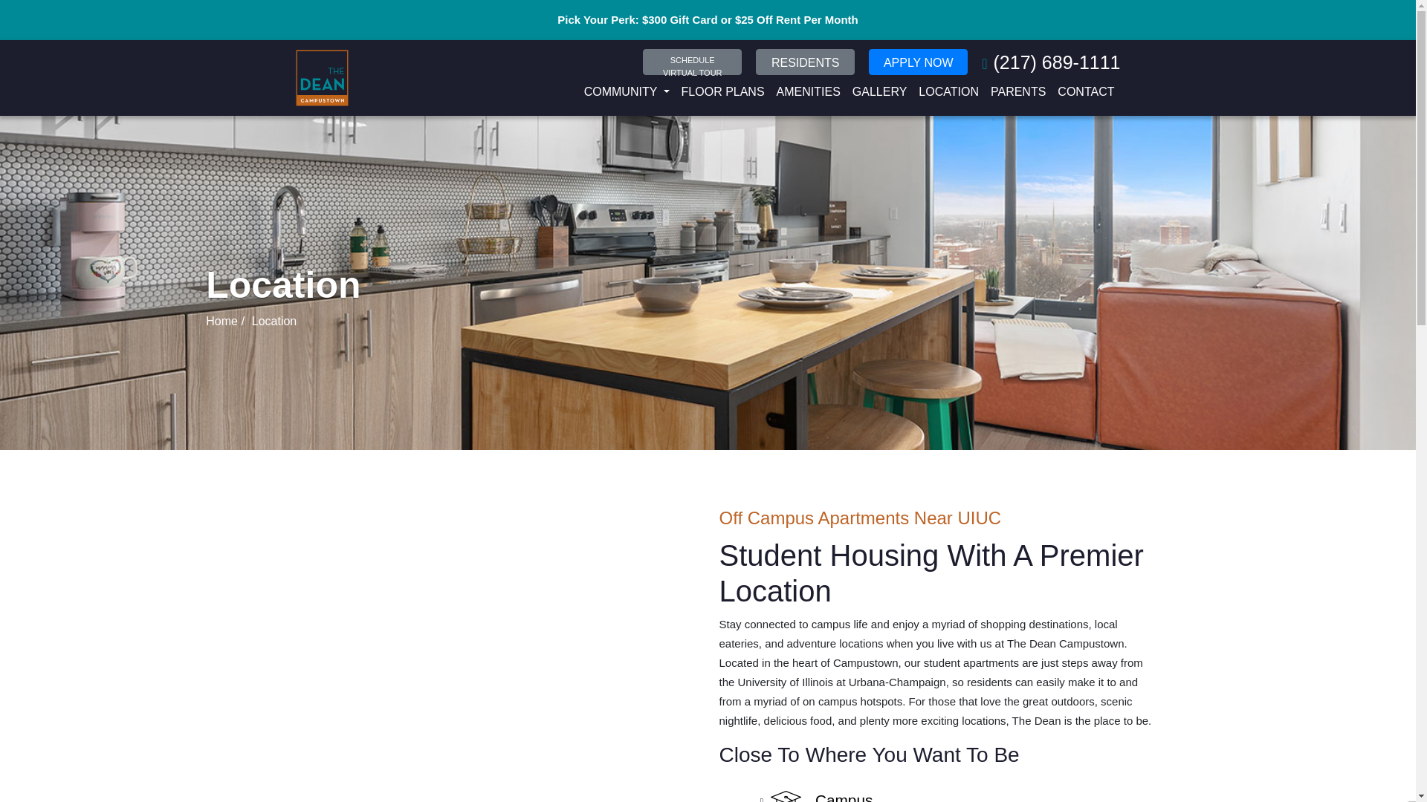 Image resolution: width=1427 pixels, height=802 pixels. What do you see at coordinates (1086, 91) in the screenshot?
I see `LOCATION` at bounding box center [1086, 91].